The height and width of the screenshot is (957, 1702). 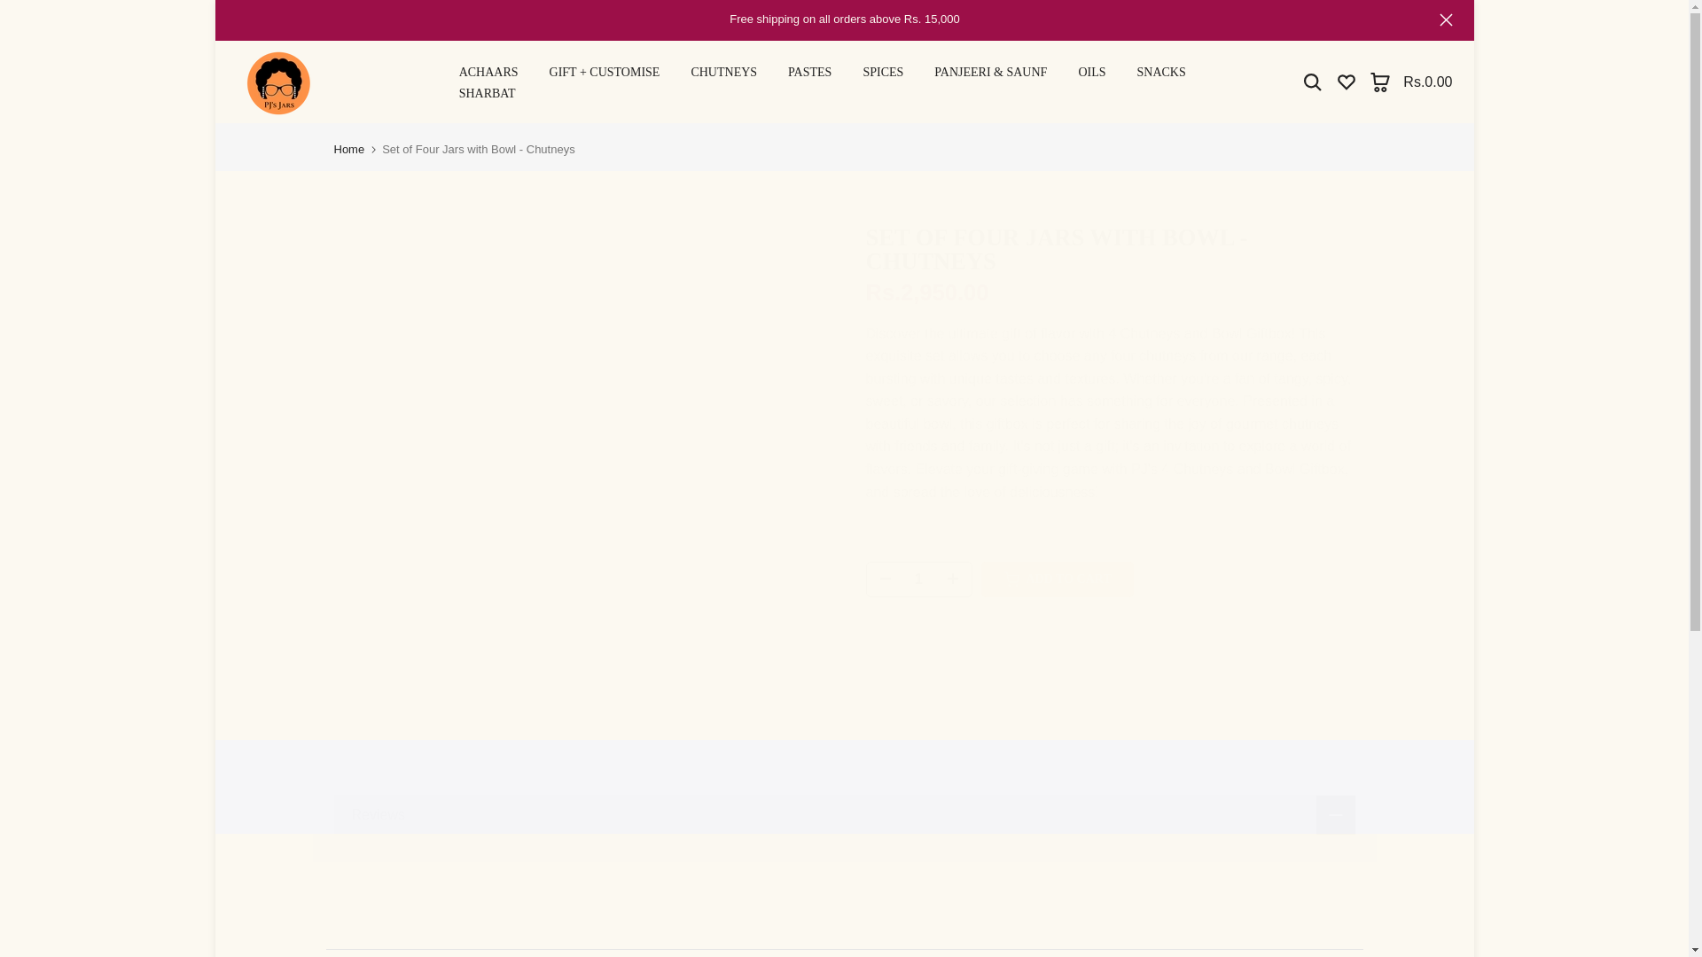 I want to click on SPICES, so click(x=883, y=73).